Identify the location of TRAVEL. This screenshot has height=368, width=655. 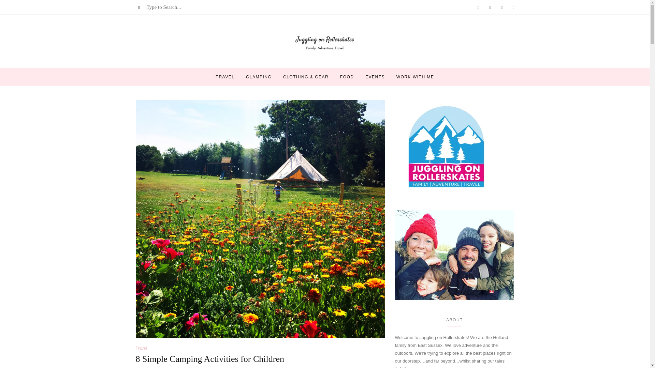
(225, 77).